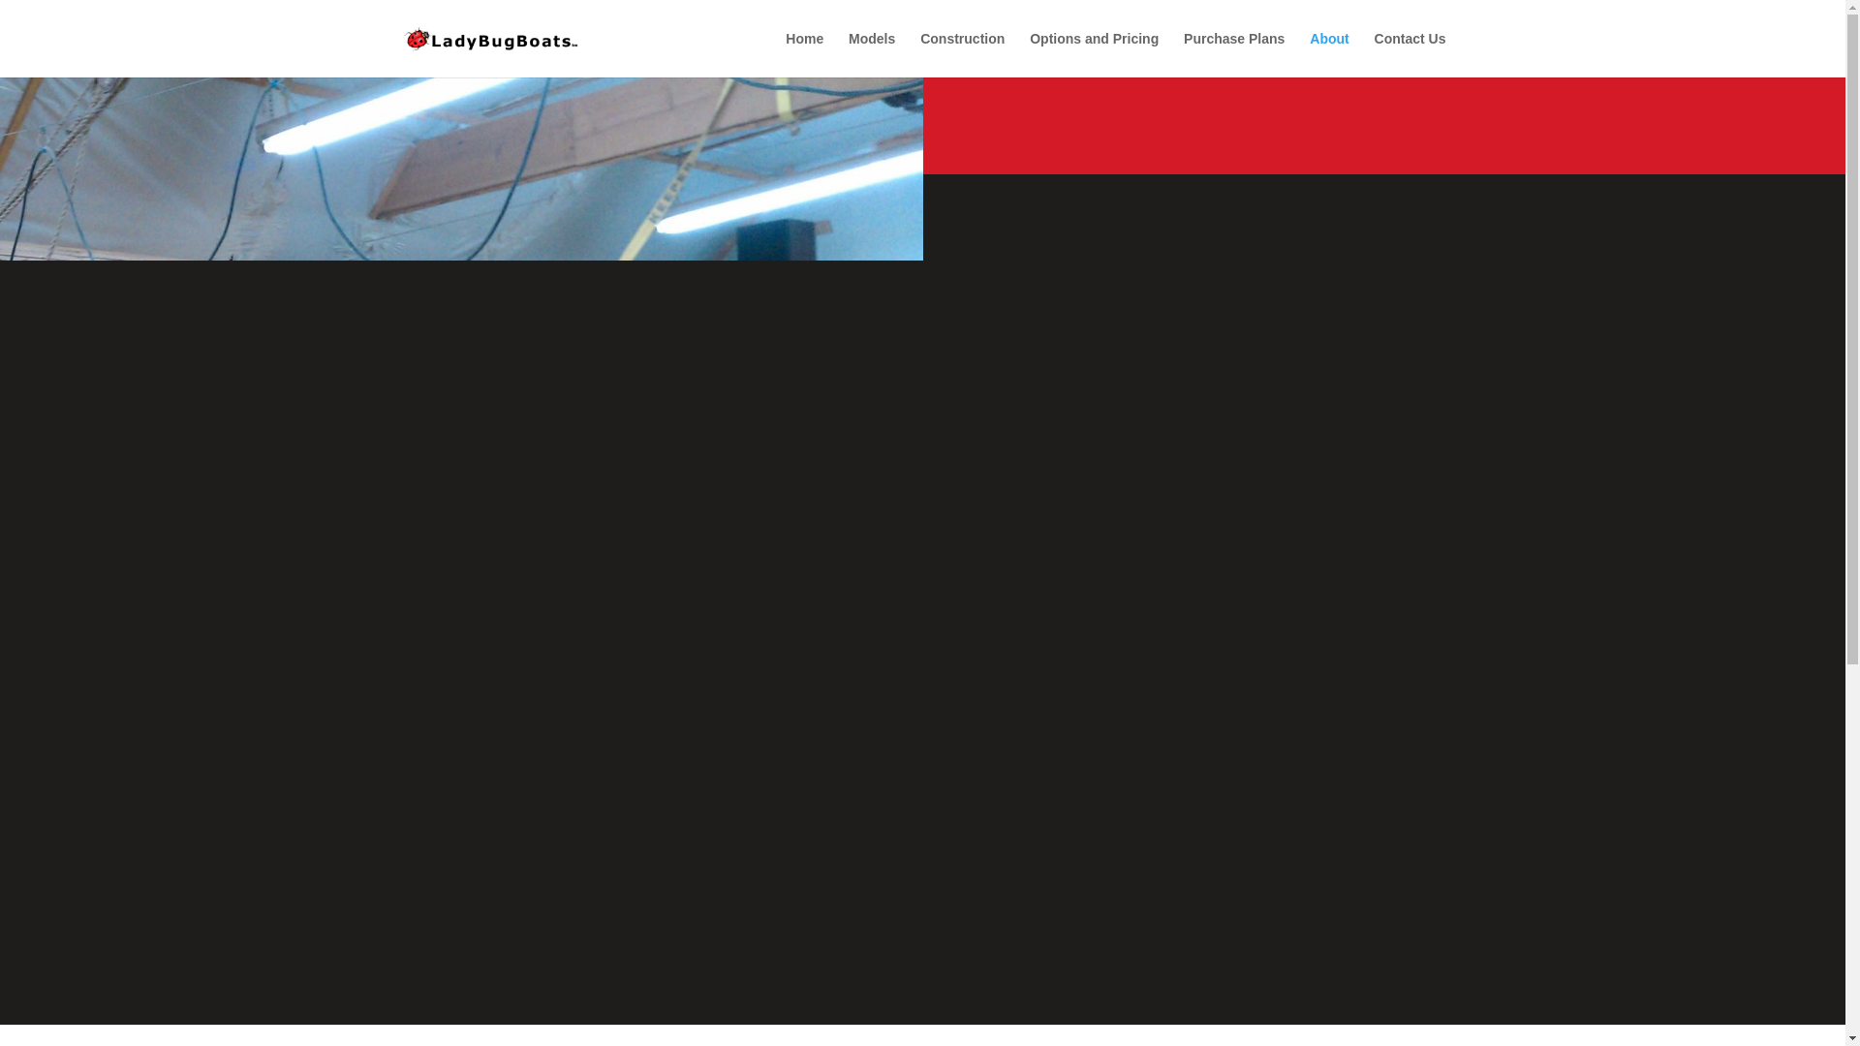 The height and width of the screenshot is (1046, 1860). Describe the element at coordinates (1234, 54) in the screenshot. I see `Purchase Plans` at that location.